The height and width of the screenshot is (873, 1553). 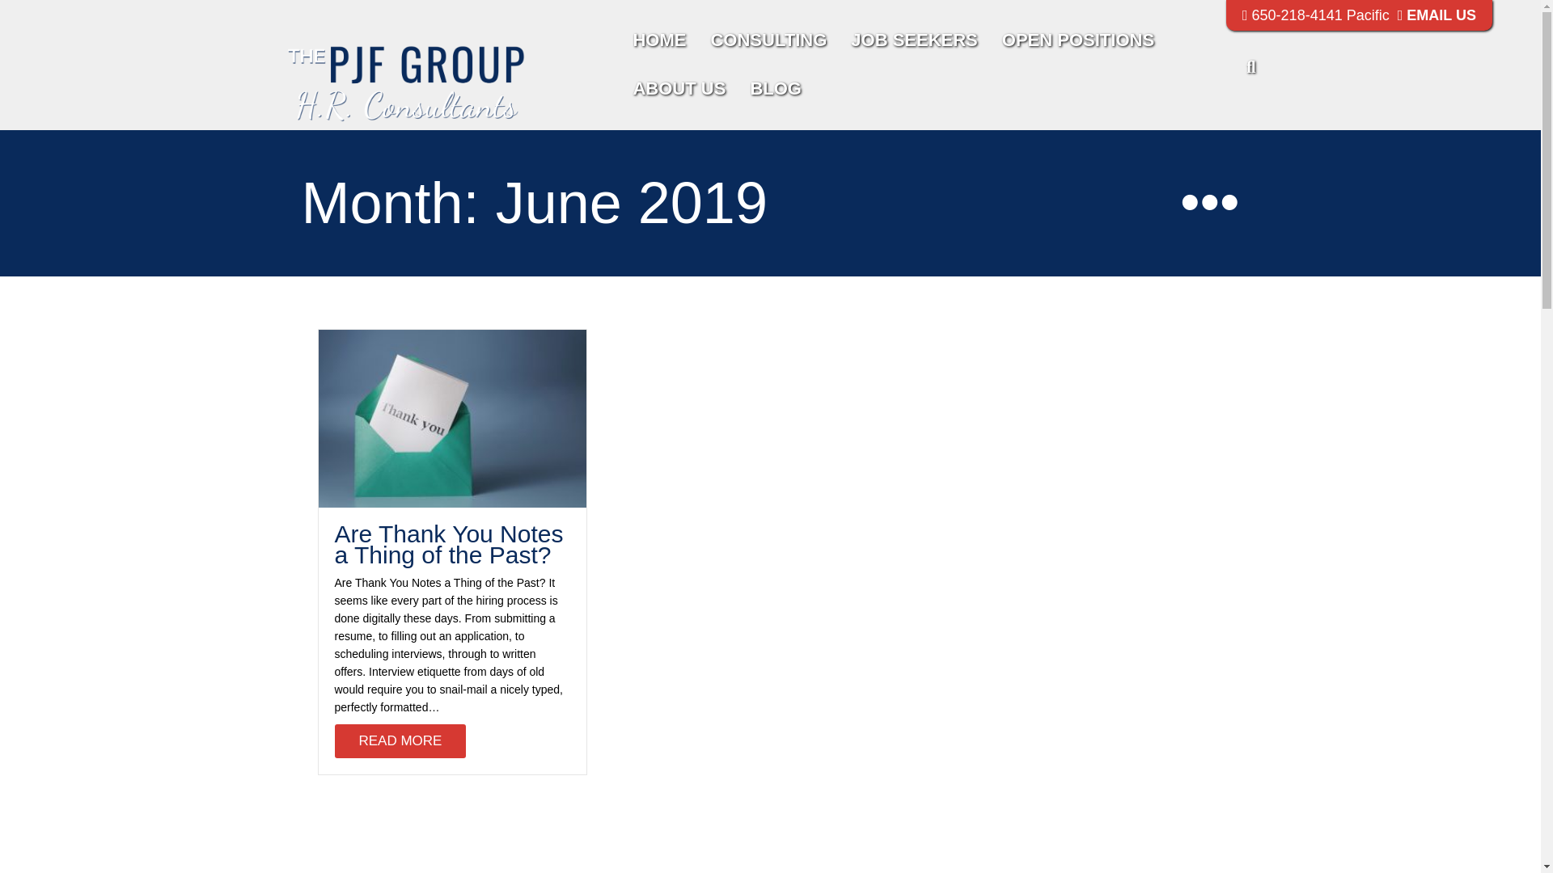 What do you see at coordinates (1316, 15) in the screenshot?
I see `650-218-4141 Pacific` at bounding box center [1316, 15].